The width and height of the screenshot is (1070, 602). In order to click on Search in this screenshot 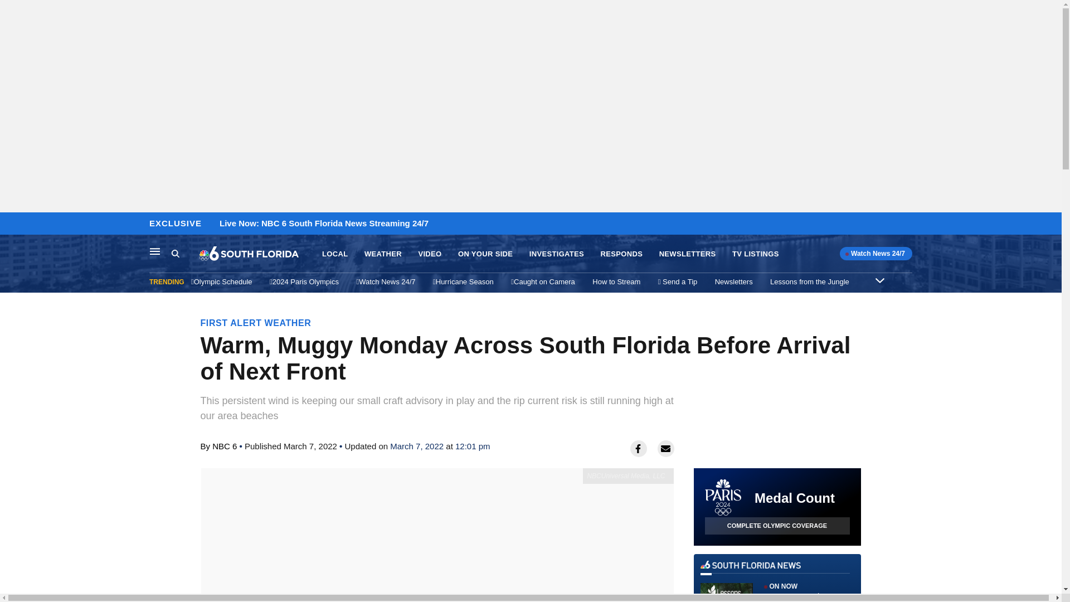, I will do `click(175, 253)`.